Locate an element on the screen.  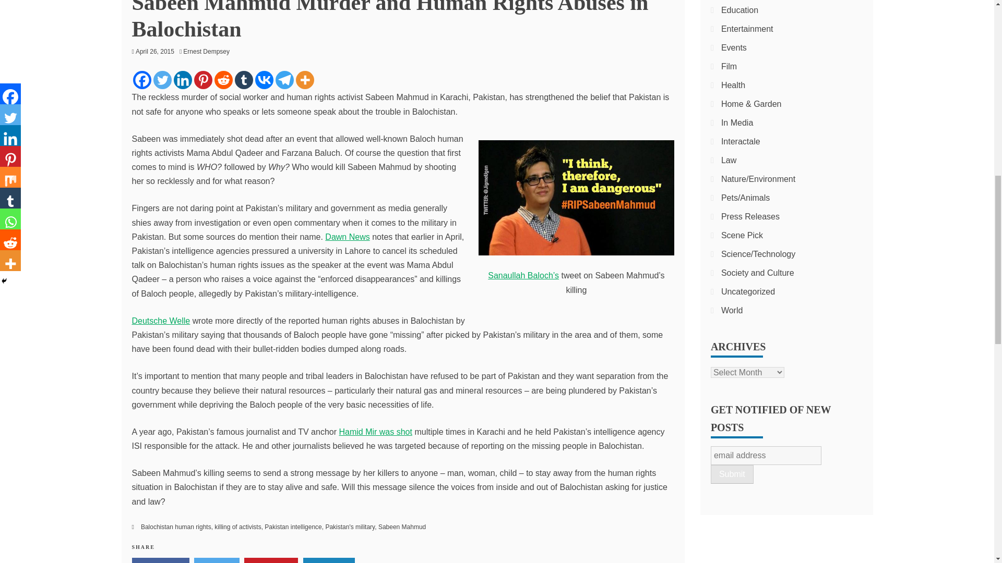
Dawn News is located at coordinates (347, 237).